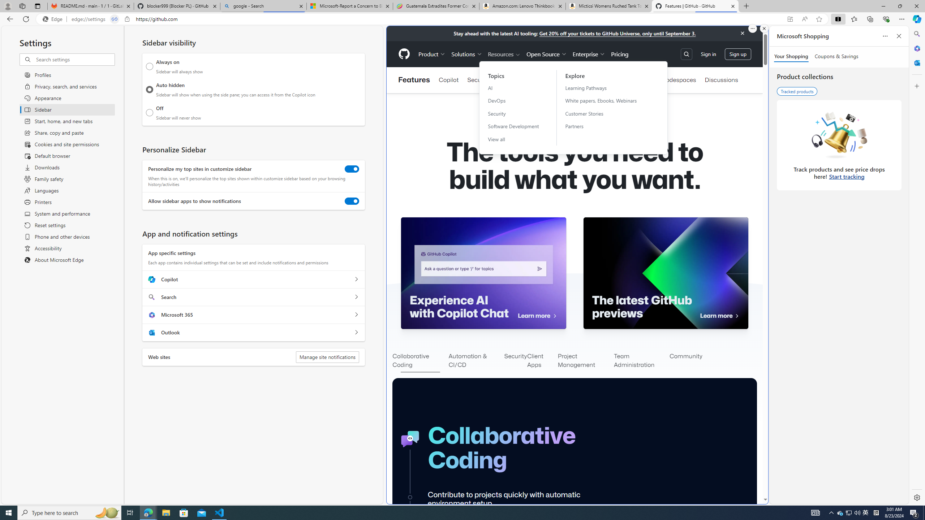 This screenshot has width=925, height=520. I want to click on Collaborative Coding, so click(420, 361).